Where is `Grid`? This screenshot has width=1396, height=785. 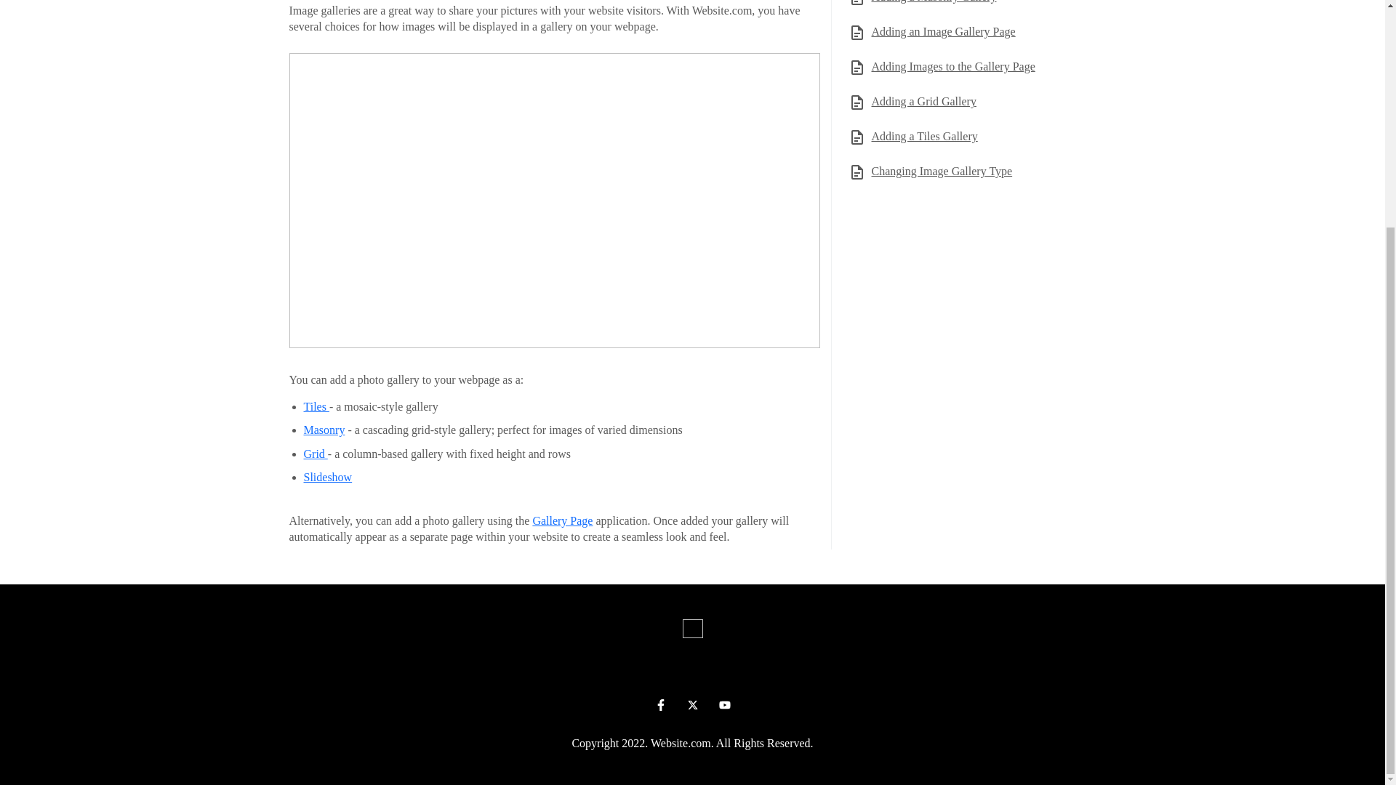 Grid is located at coordinates (316, 454).